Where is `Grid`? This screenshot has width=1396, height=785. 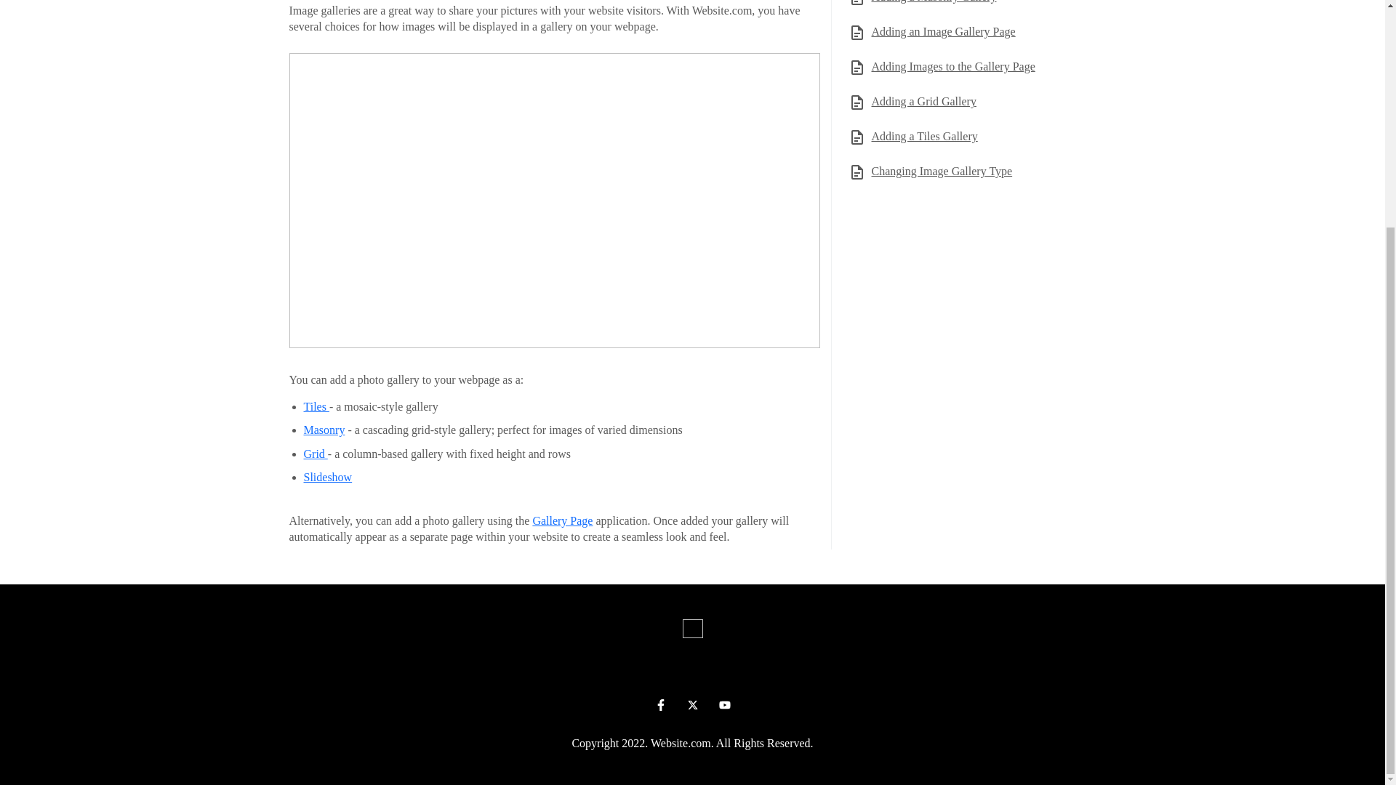 Grid is located at coordinates (316, 454).